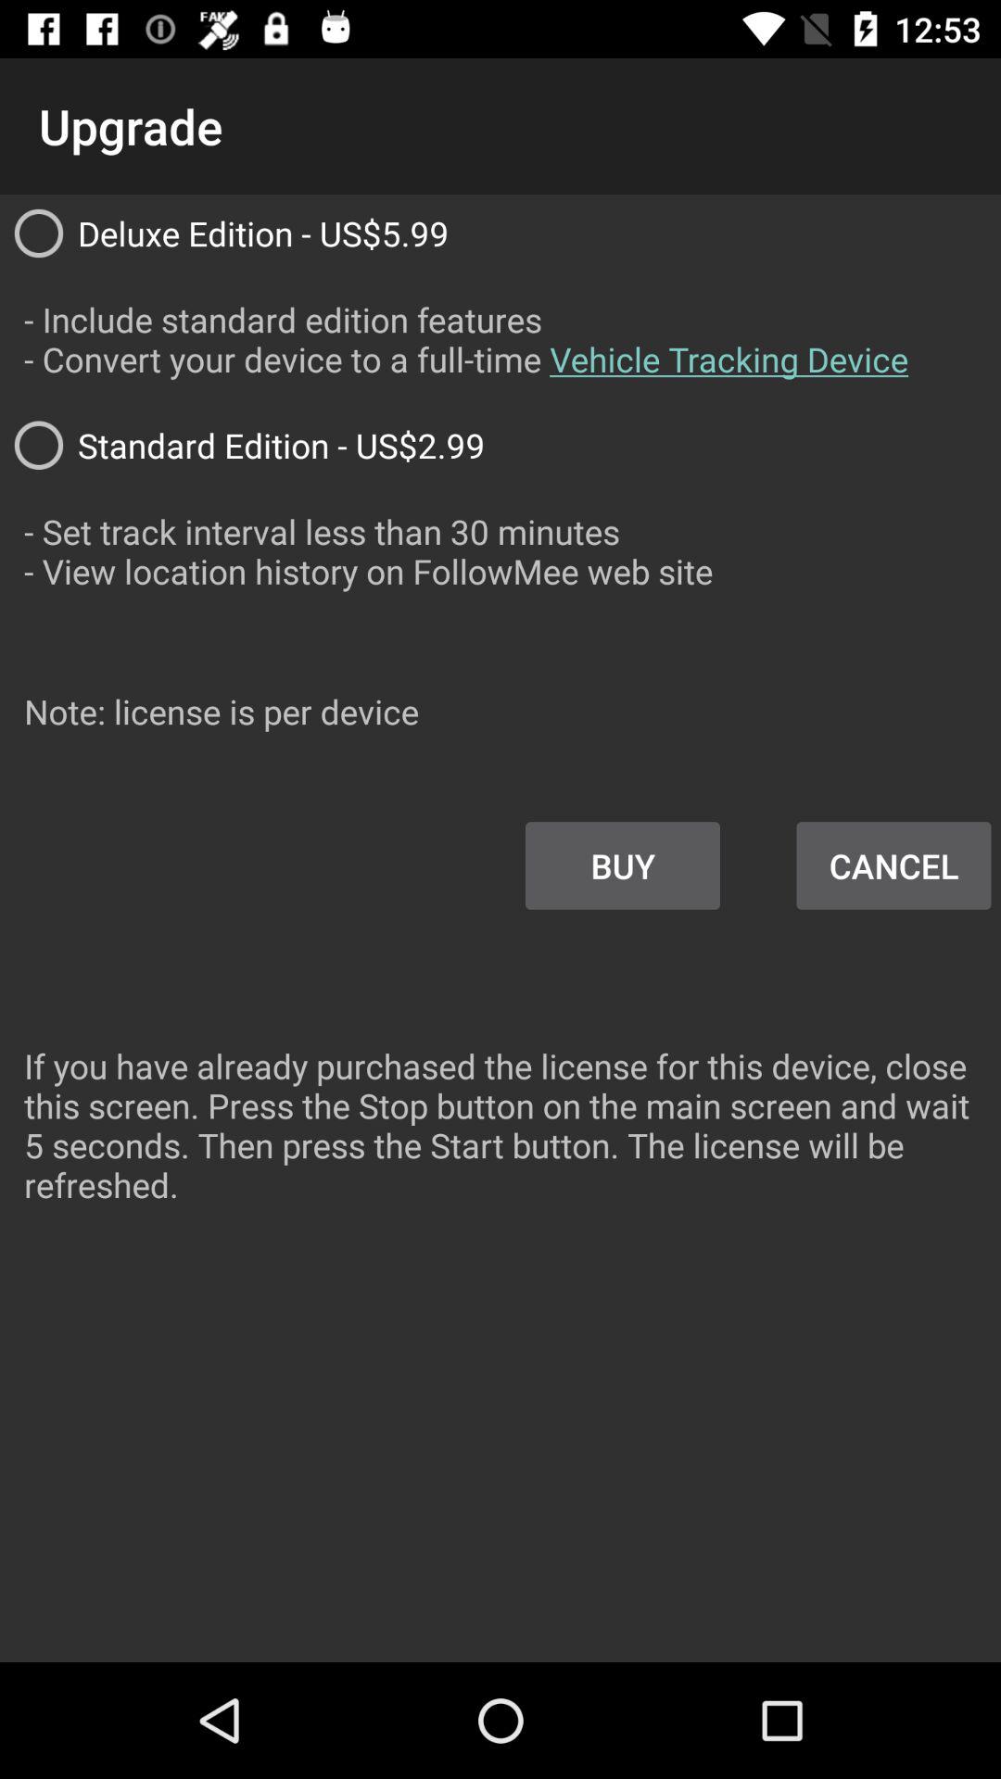  Describe the element at coordinates (893, 865) in the screenshot. I see `click on cancel` at that location.